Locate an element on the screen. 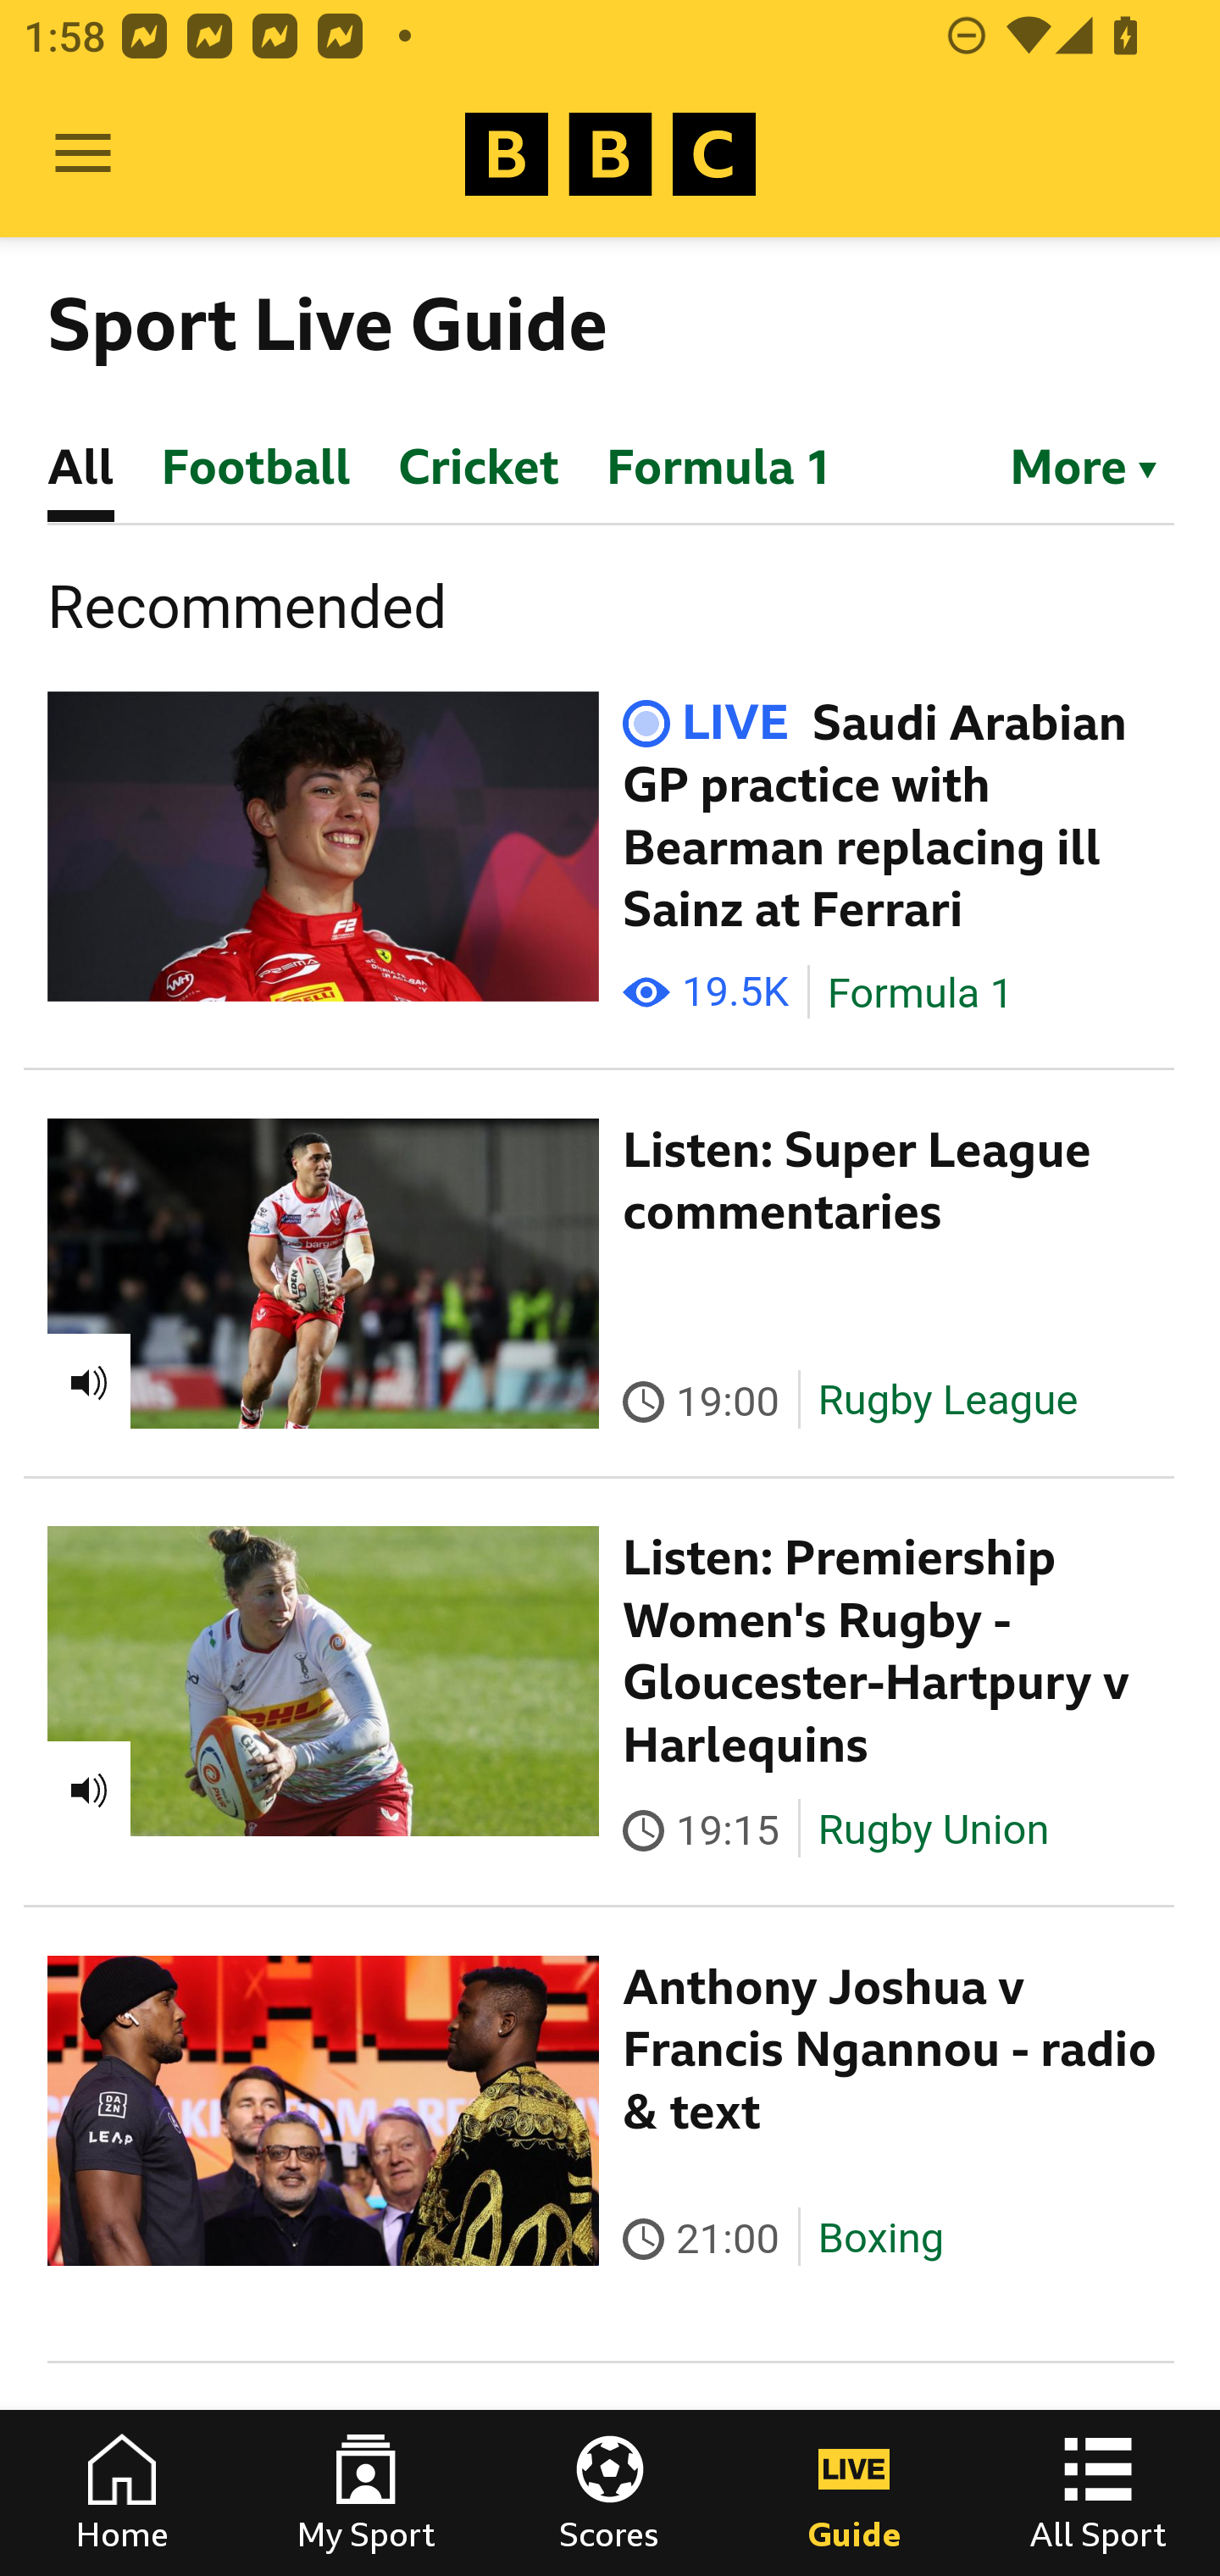 The image size is (1220, 2576). Formula 1 is located at coordinates (920, 993).